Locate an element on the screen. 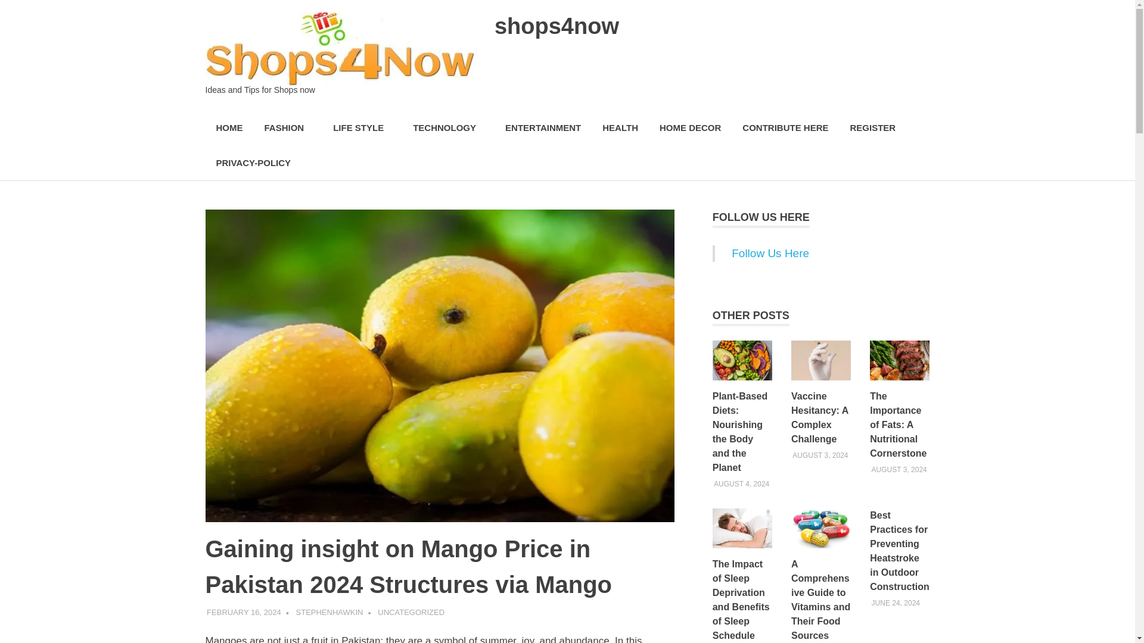 The height and width of the screenshot is (643, 1144). FASHION is located at coordinates (288, 128).